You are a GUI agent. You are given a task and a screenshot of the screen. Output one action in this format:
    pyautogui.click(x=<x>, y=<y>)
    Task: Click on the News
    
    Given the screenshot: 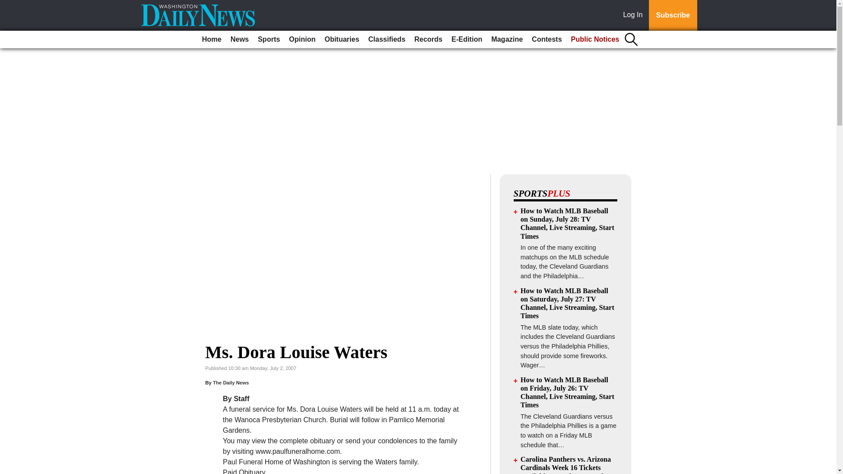 What is the action you would take?
    pyautogui.click(x=239, y=39)
    